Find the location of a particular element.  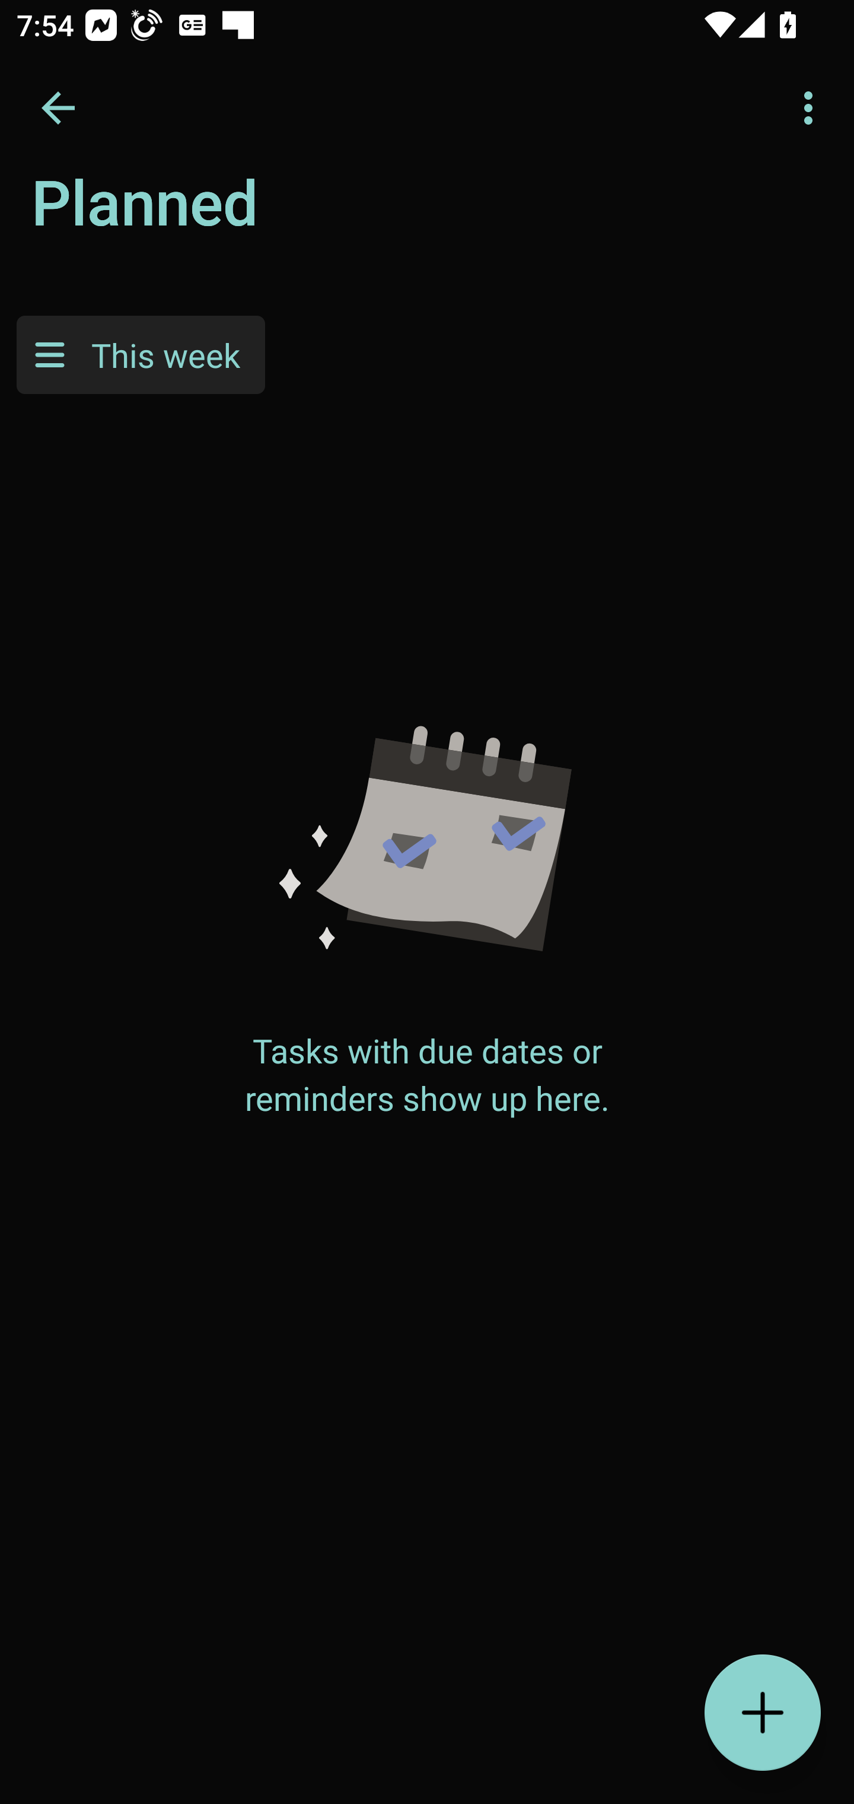

Add a task is located at coordinates (763, 1713).